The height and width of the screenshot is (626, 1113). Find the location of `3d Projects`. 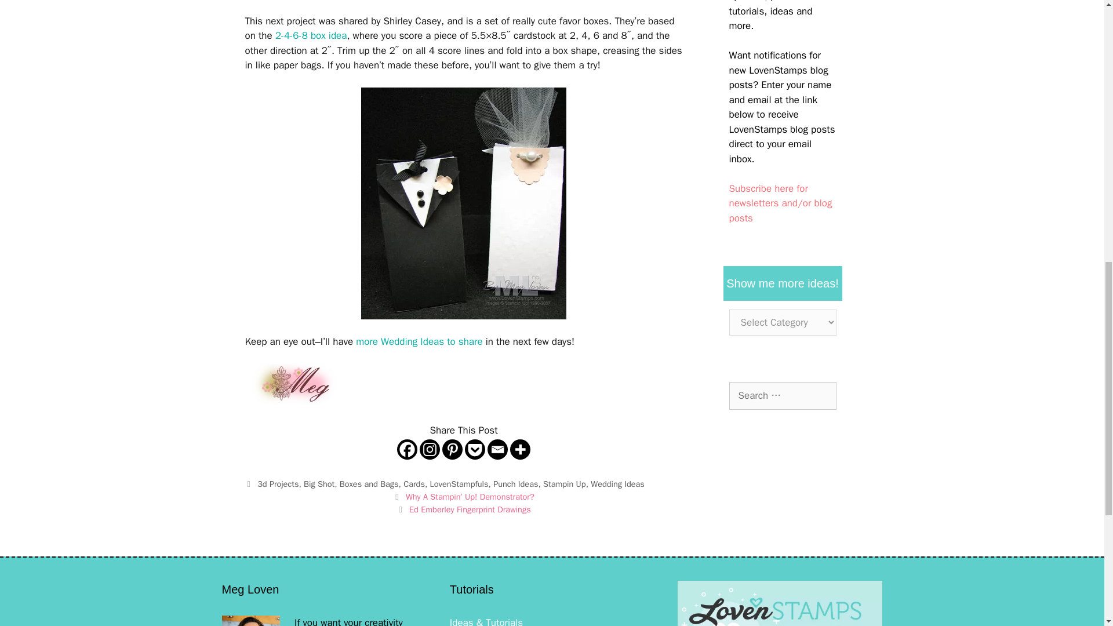

3d Projects is located at coordinates (277, 483).